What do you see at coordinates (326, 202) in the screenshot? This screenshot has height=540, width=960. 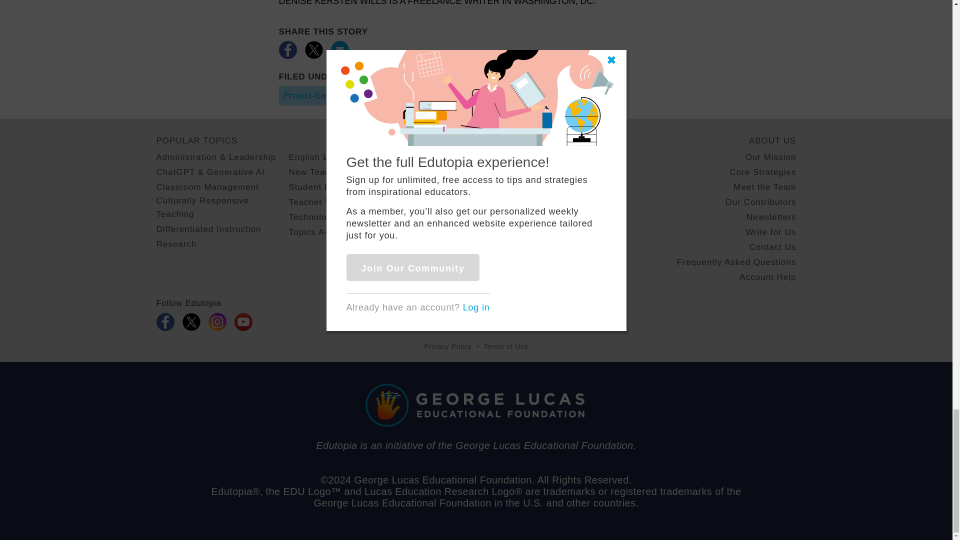 I see `Teacher Wellness` at bounding box center [326, 202].